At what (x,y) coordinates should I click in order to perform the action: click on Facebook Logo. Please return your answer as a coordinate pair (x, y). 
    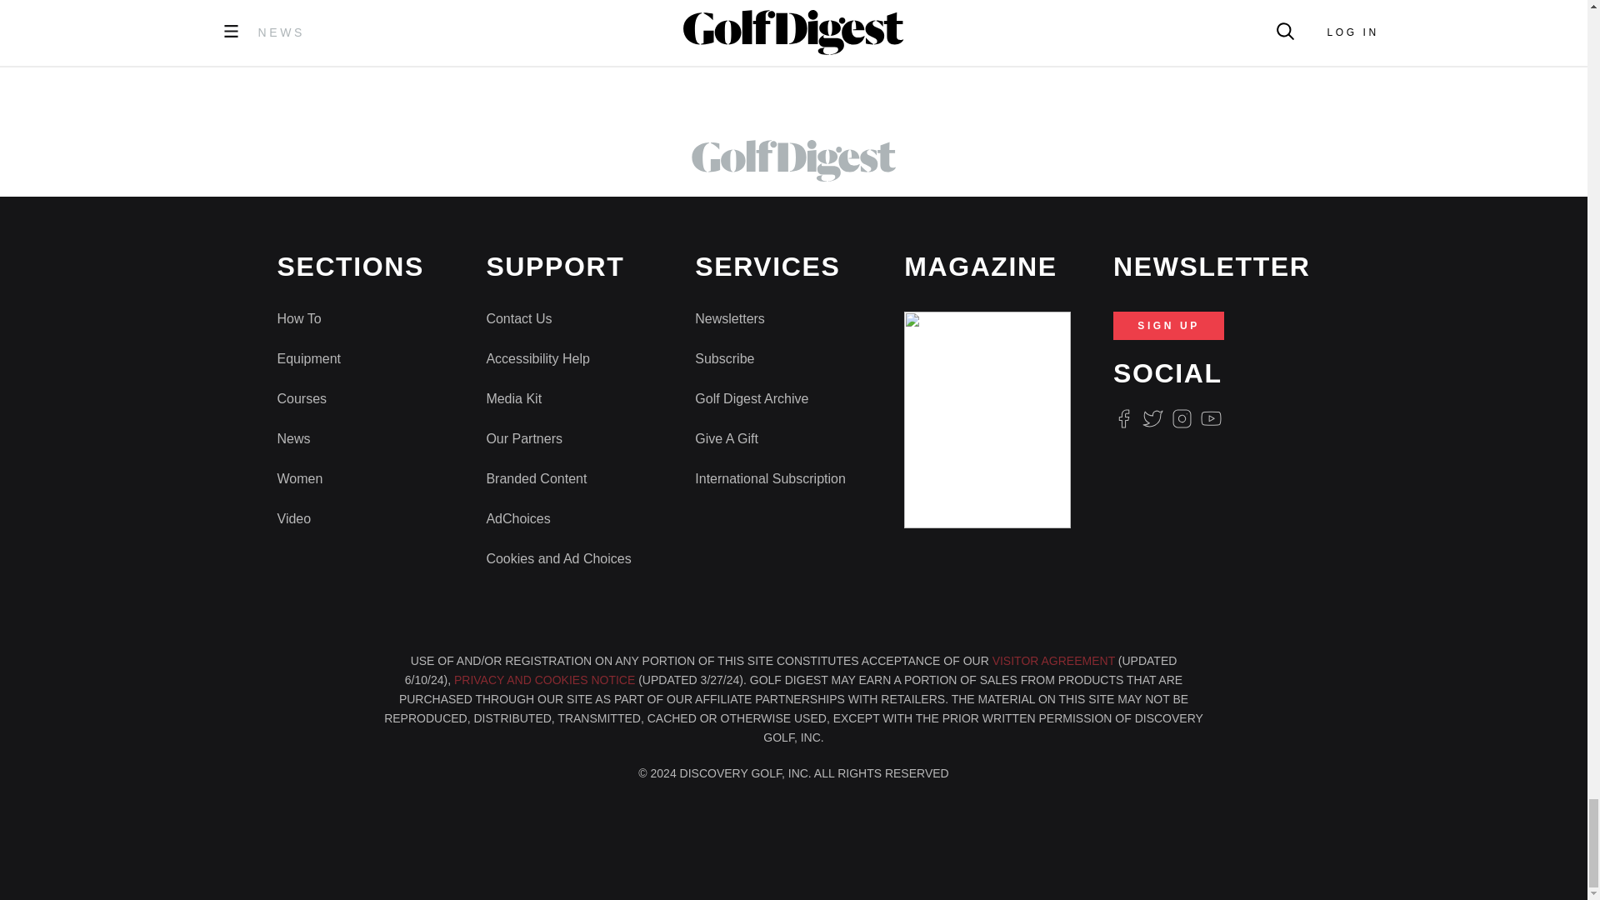
    Looking at the image, I should click on (1123, 418).